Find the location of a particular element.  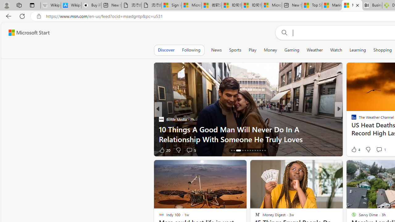

View comments 2 Comment is located at coordinates (379, 150).